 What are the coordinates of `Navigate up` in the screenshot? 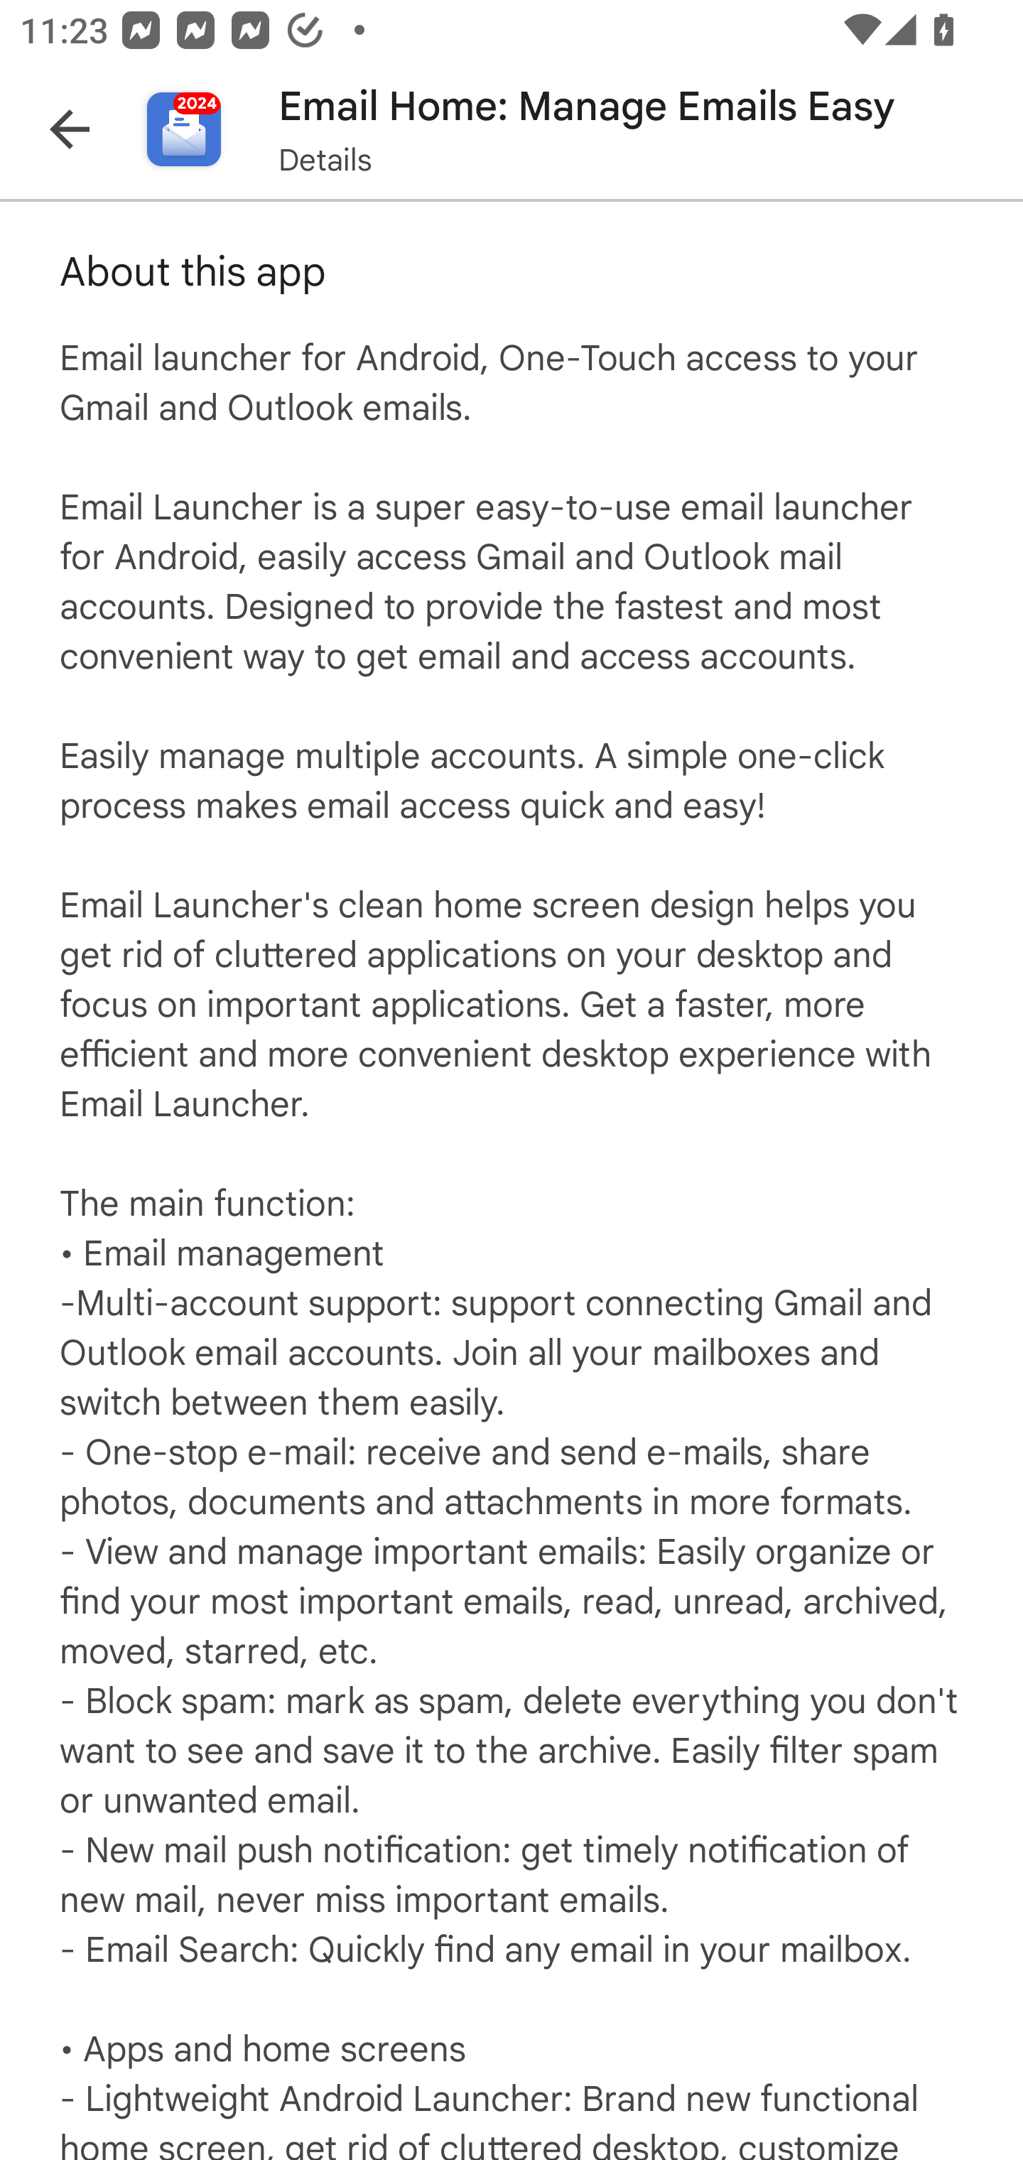 It's located at (70, 129).